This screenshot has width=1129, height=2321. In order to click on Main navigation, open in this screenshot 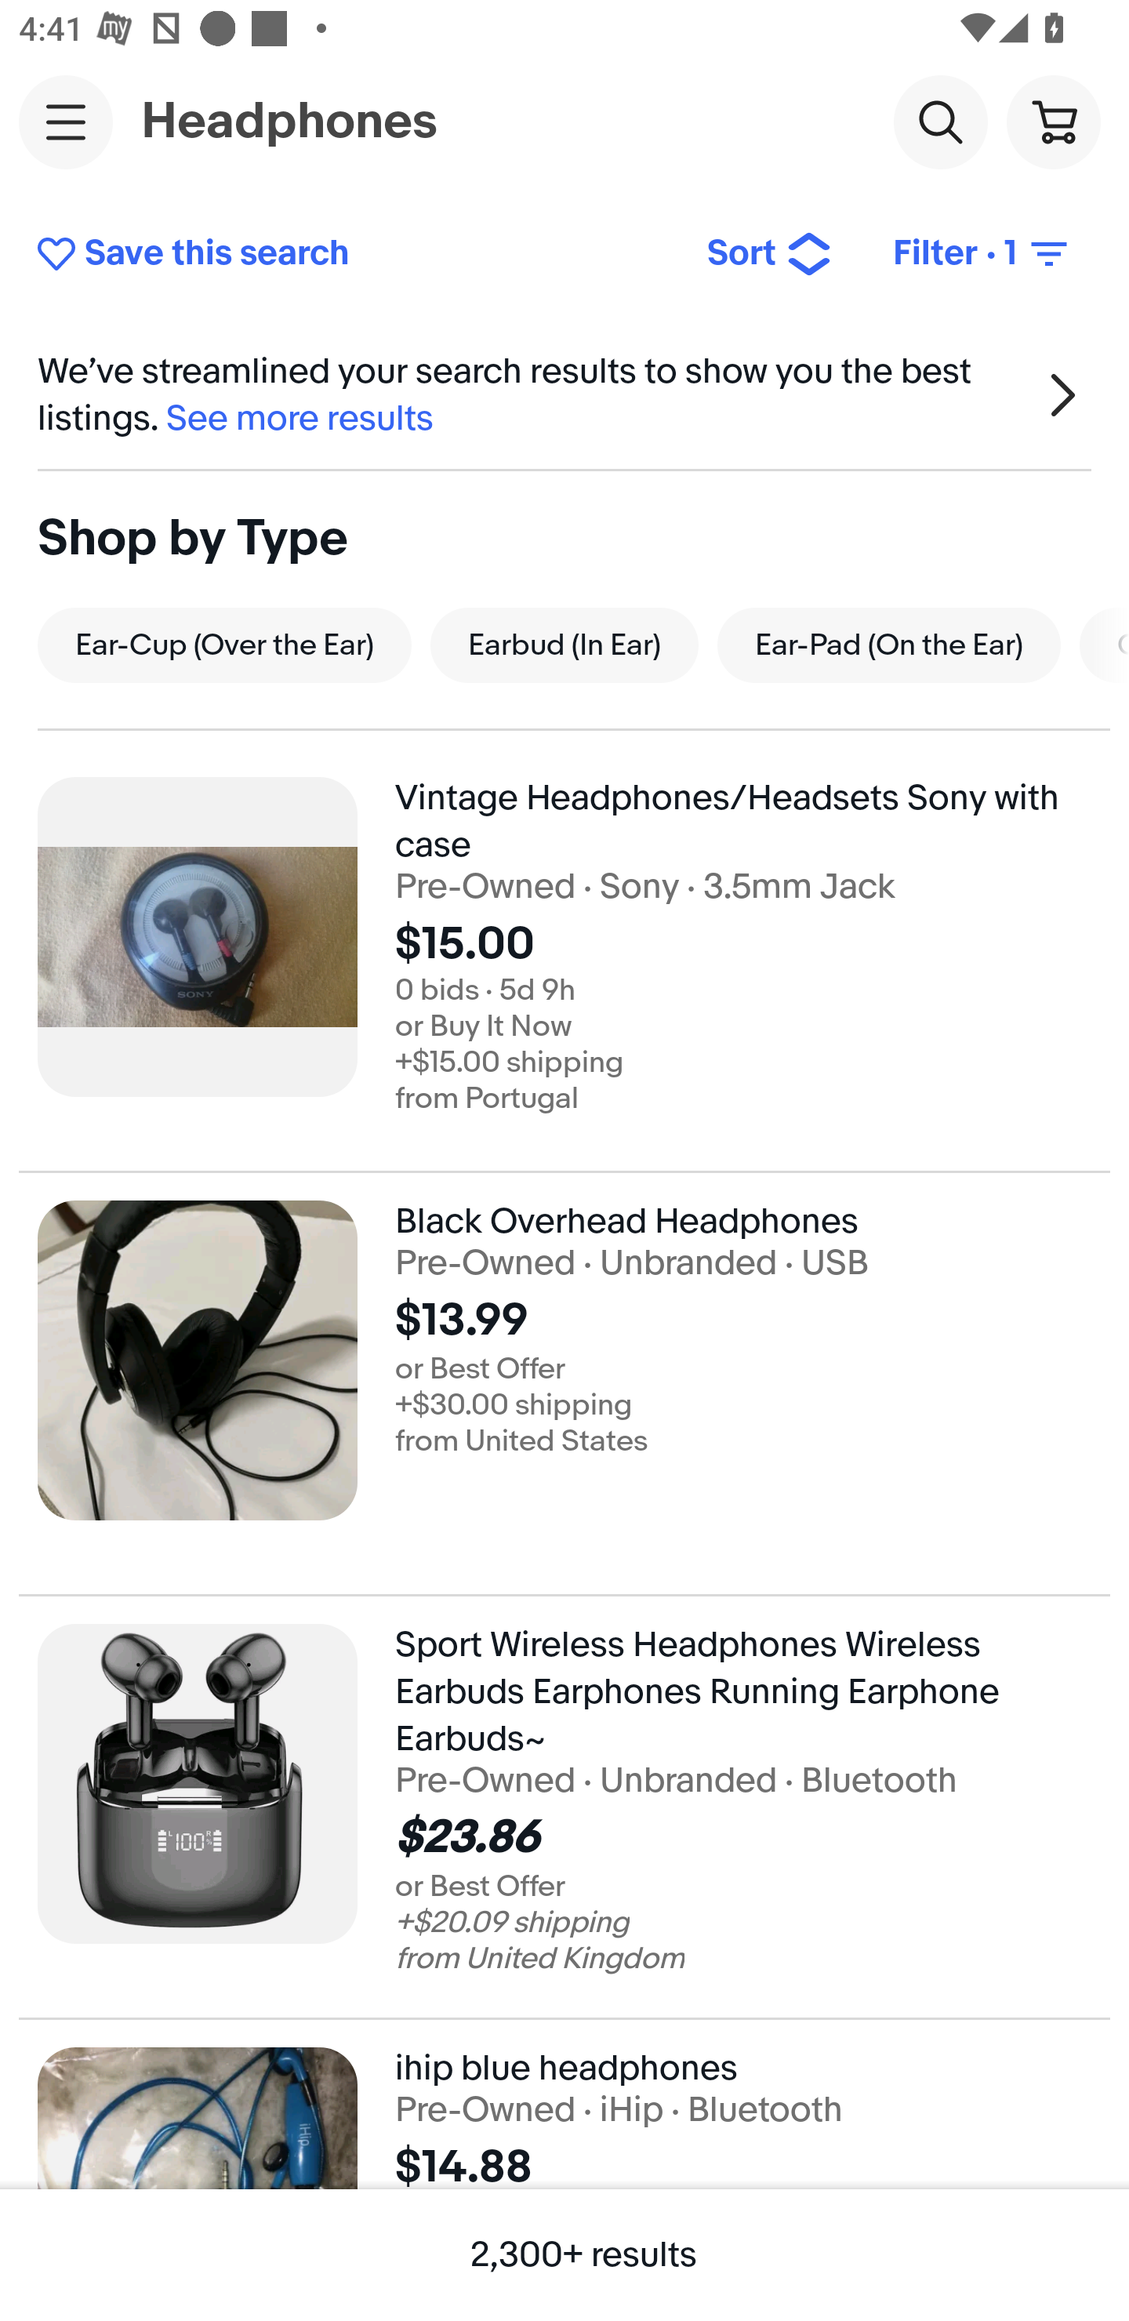, I will do `click(66, 122)`.